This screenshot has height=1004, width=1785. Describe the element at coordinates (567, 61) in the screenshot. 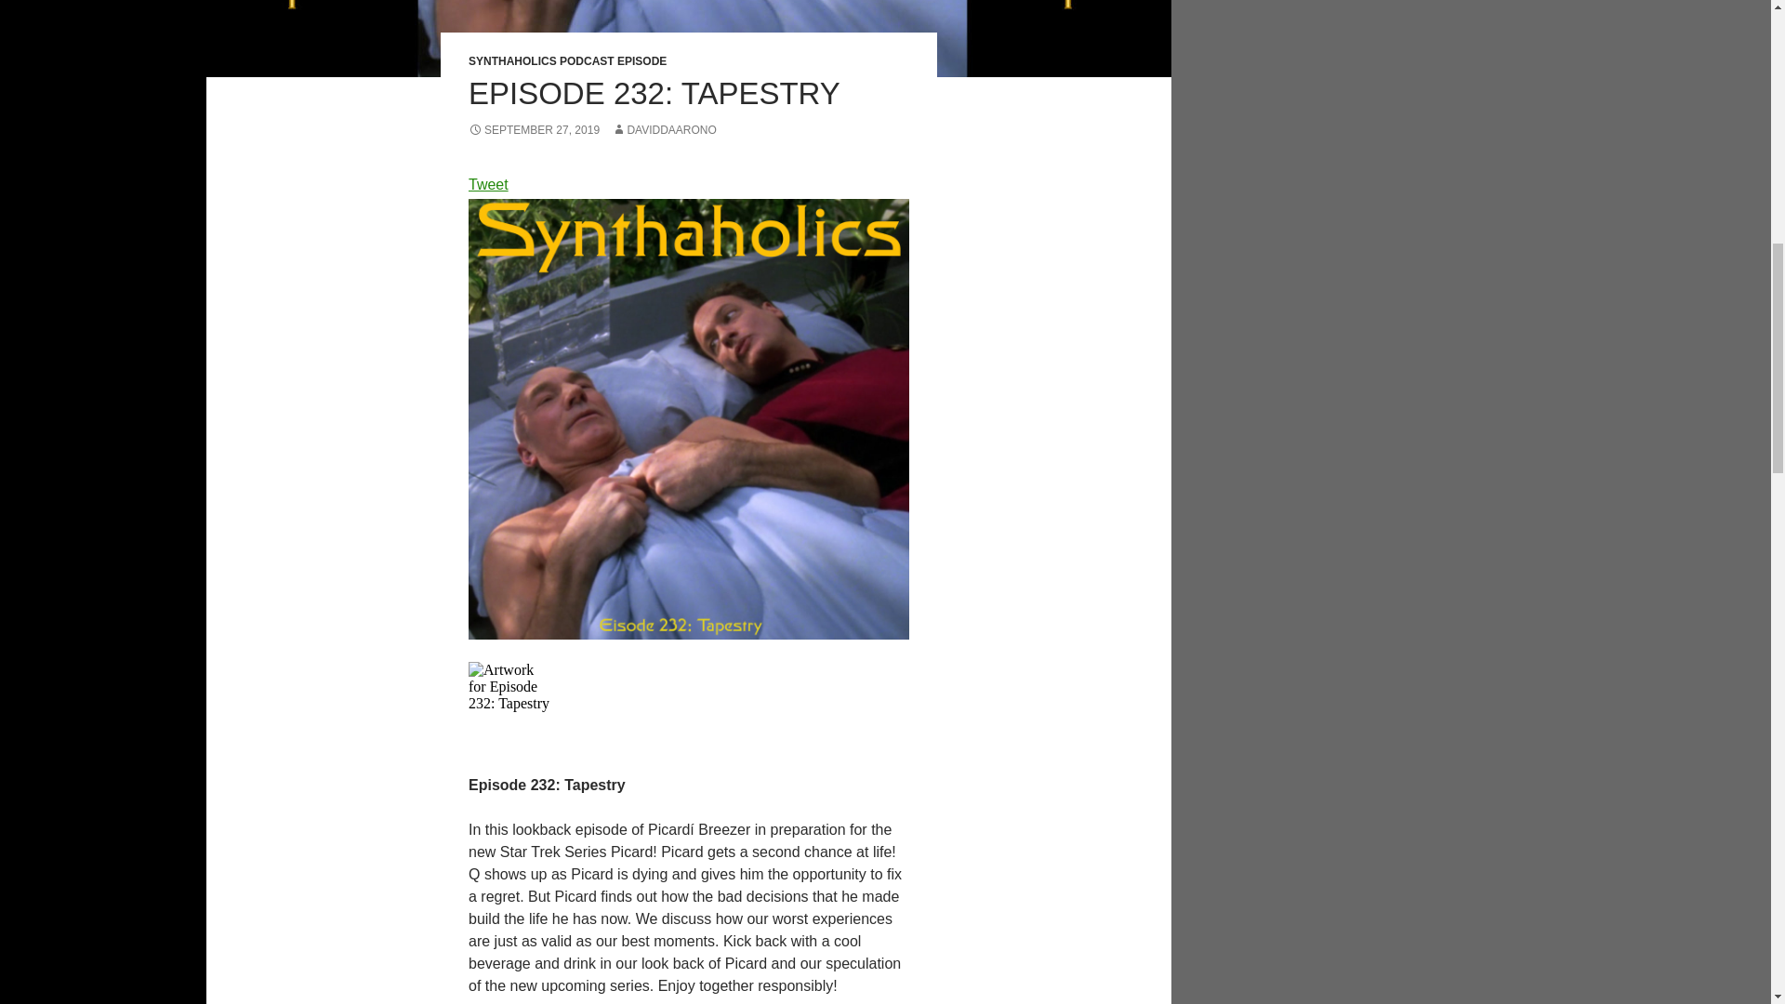

I see `SYNTHAHOLICS PODCAST EPISODE` at that location.